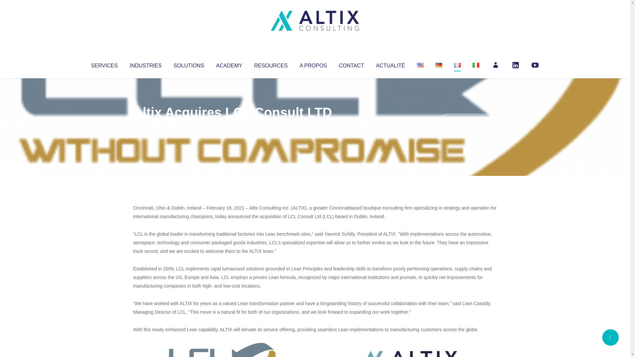 The width and height of the screenshot is (635, 357). I want to click on A PROPOS, so click(313, 64).